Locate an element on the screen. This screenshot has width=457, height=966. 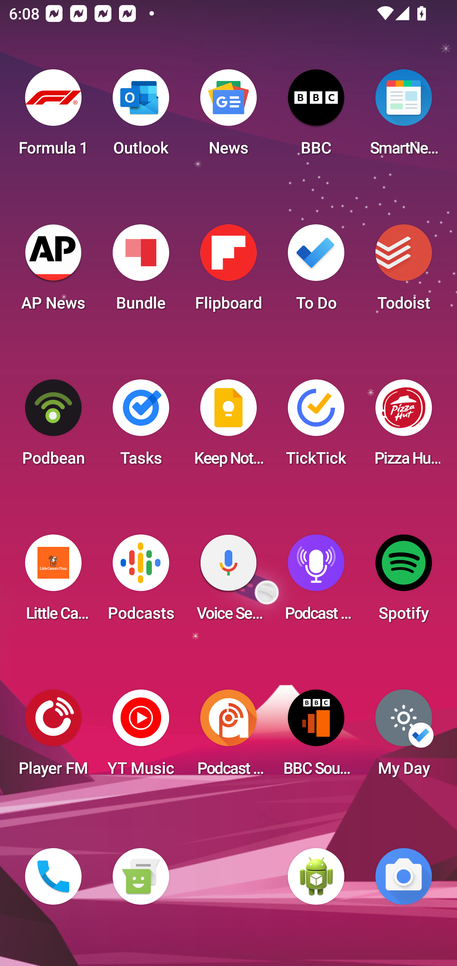
To Do is located at coordinates (316, 271).